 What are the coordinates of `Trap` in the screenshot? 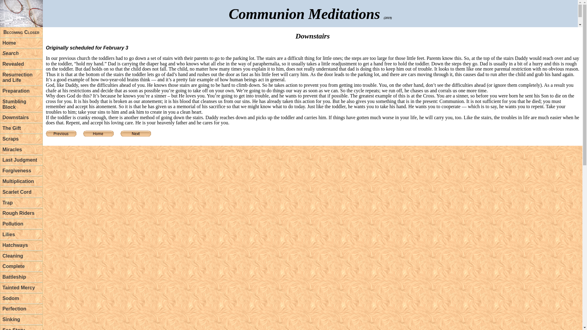 It's located at (21, 203).